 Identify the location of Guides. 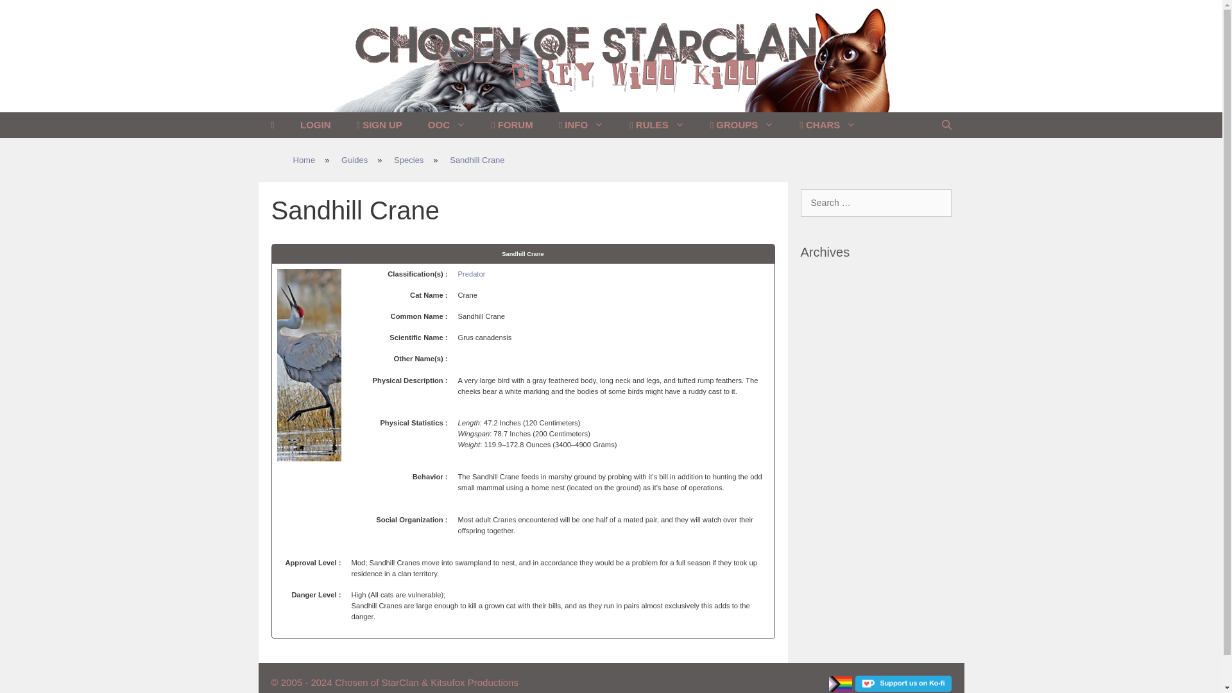
(354, 160).